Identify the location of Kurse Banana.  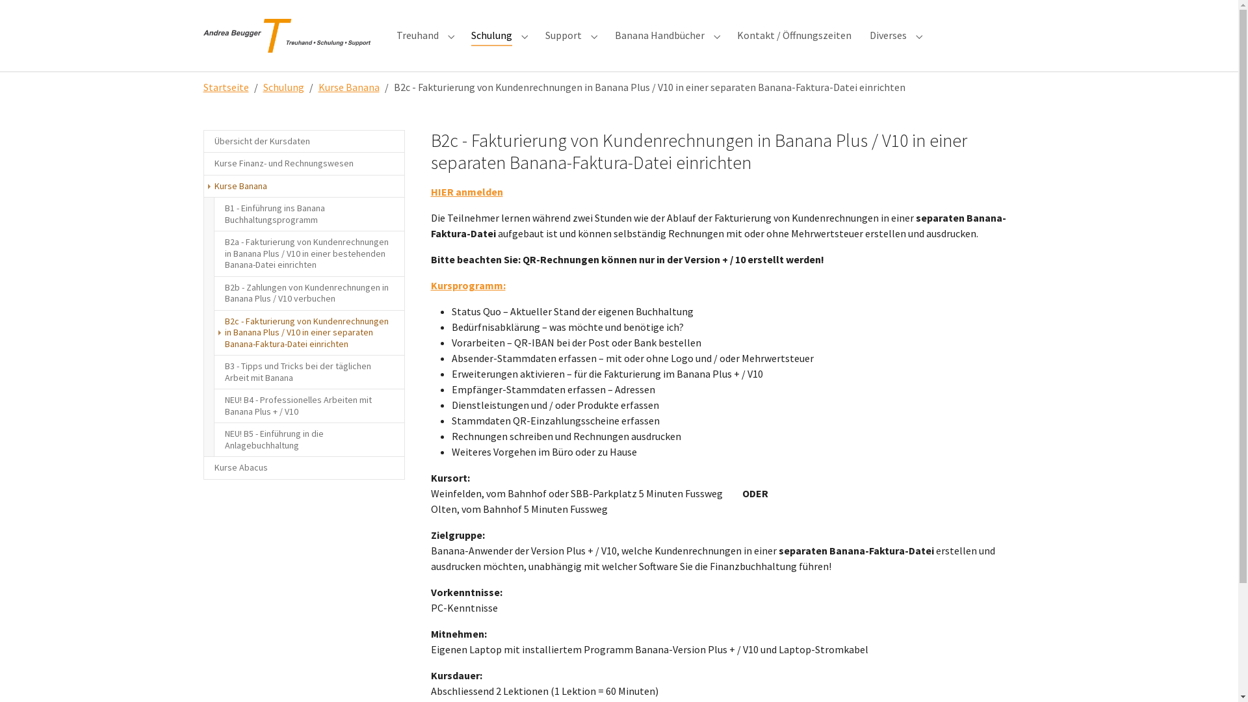
(304, 187).